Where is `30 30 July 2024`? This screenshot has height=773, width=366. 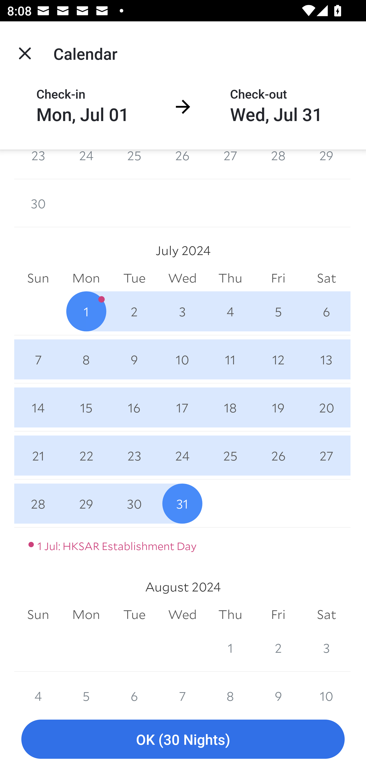 30 30 July 2024 is located at coordinates (134, 503).